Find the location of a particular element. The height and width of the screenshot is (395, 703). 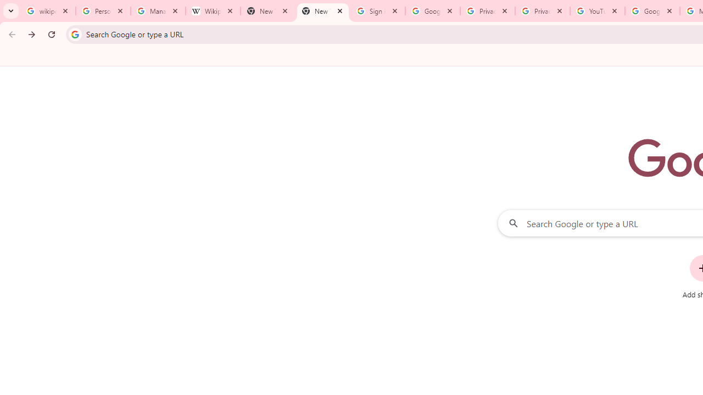

Search icon is located at coordinates (75, 34).